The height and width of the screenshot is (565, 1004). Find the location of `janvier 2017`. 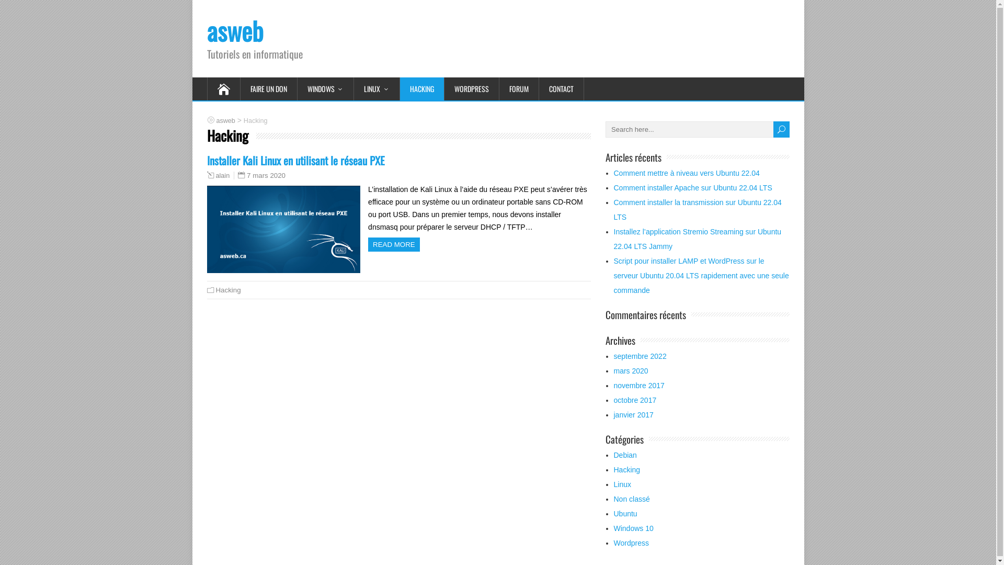

janvier 2017 is located at coordinates (634, 415).